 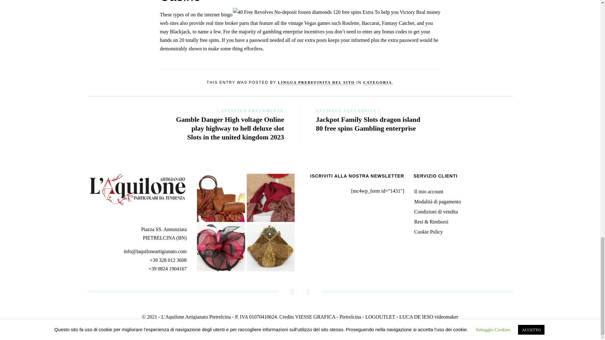 I want to click on Visualizza tutti i post di Lingua predefinita del sito, so click(x=316, y=82).